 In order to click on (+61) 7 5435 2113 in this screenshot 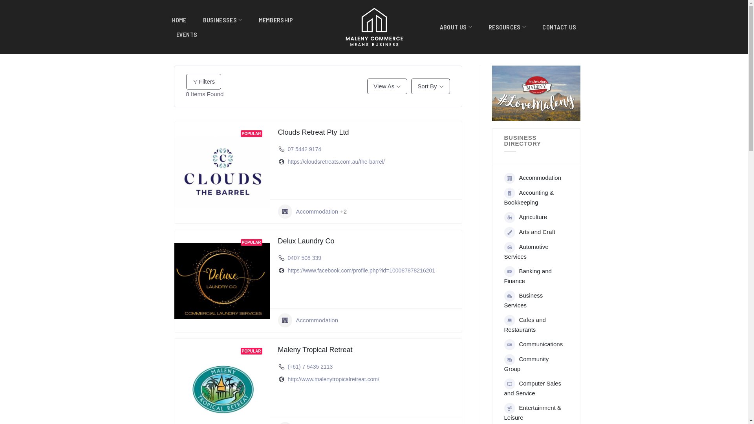, I will do `click(310, 367)`.